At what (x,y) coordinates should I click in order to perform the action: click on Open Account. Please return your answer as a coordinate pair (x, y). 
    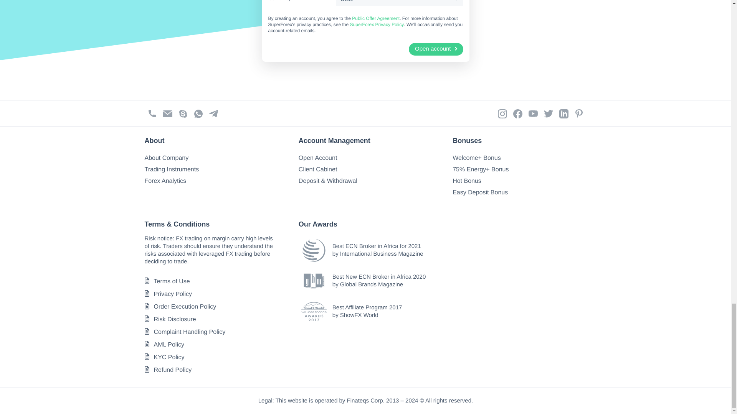
    Looking at the image, I should click on (318, 158).